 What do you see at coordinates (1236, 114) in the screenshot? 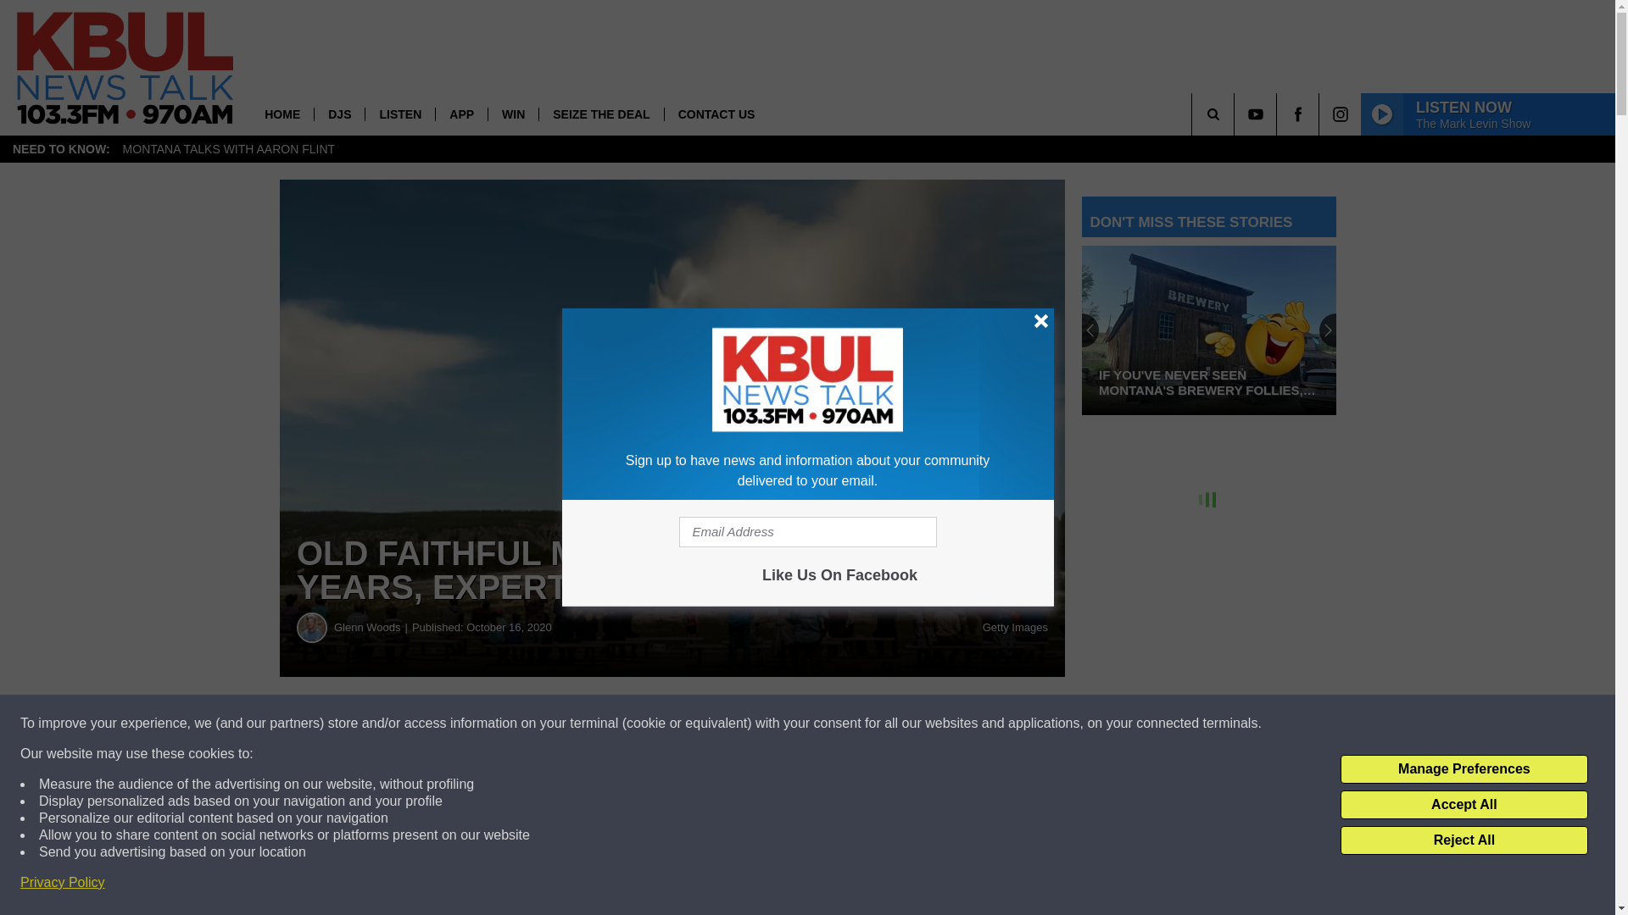
I see `SEARCH` at bounding box center [1236, 114].